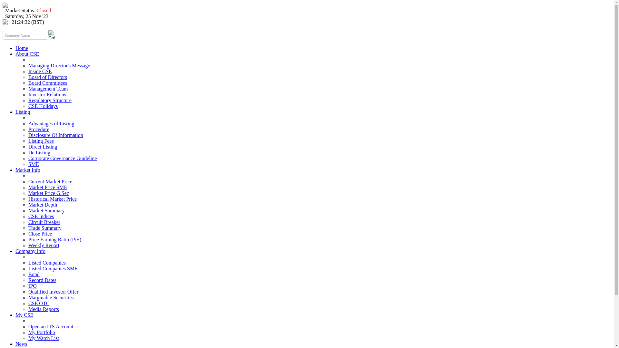 The image size is (619, 348). What do you see at coordinates (48, 89) in the screenshot?
I see `Management Team` at bounding box center [48, 89].